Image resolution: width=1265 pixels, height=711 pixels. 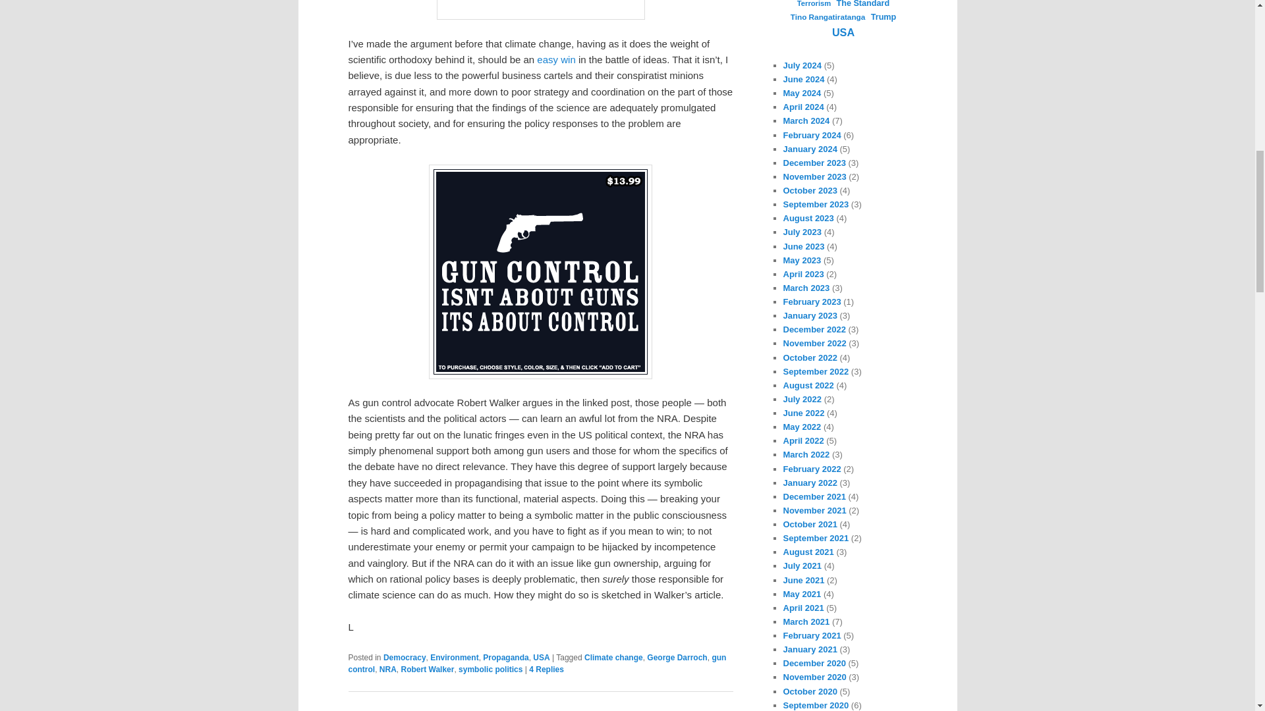 What do you see at coordinates (540, 271) in the screenshot?
I see `control` at bounding box center [540, 271].